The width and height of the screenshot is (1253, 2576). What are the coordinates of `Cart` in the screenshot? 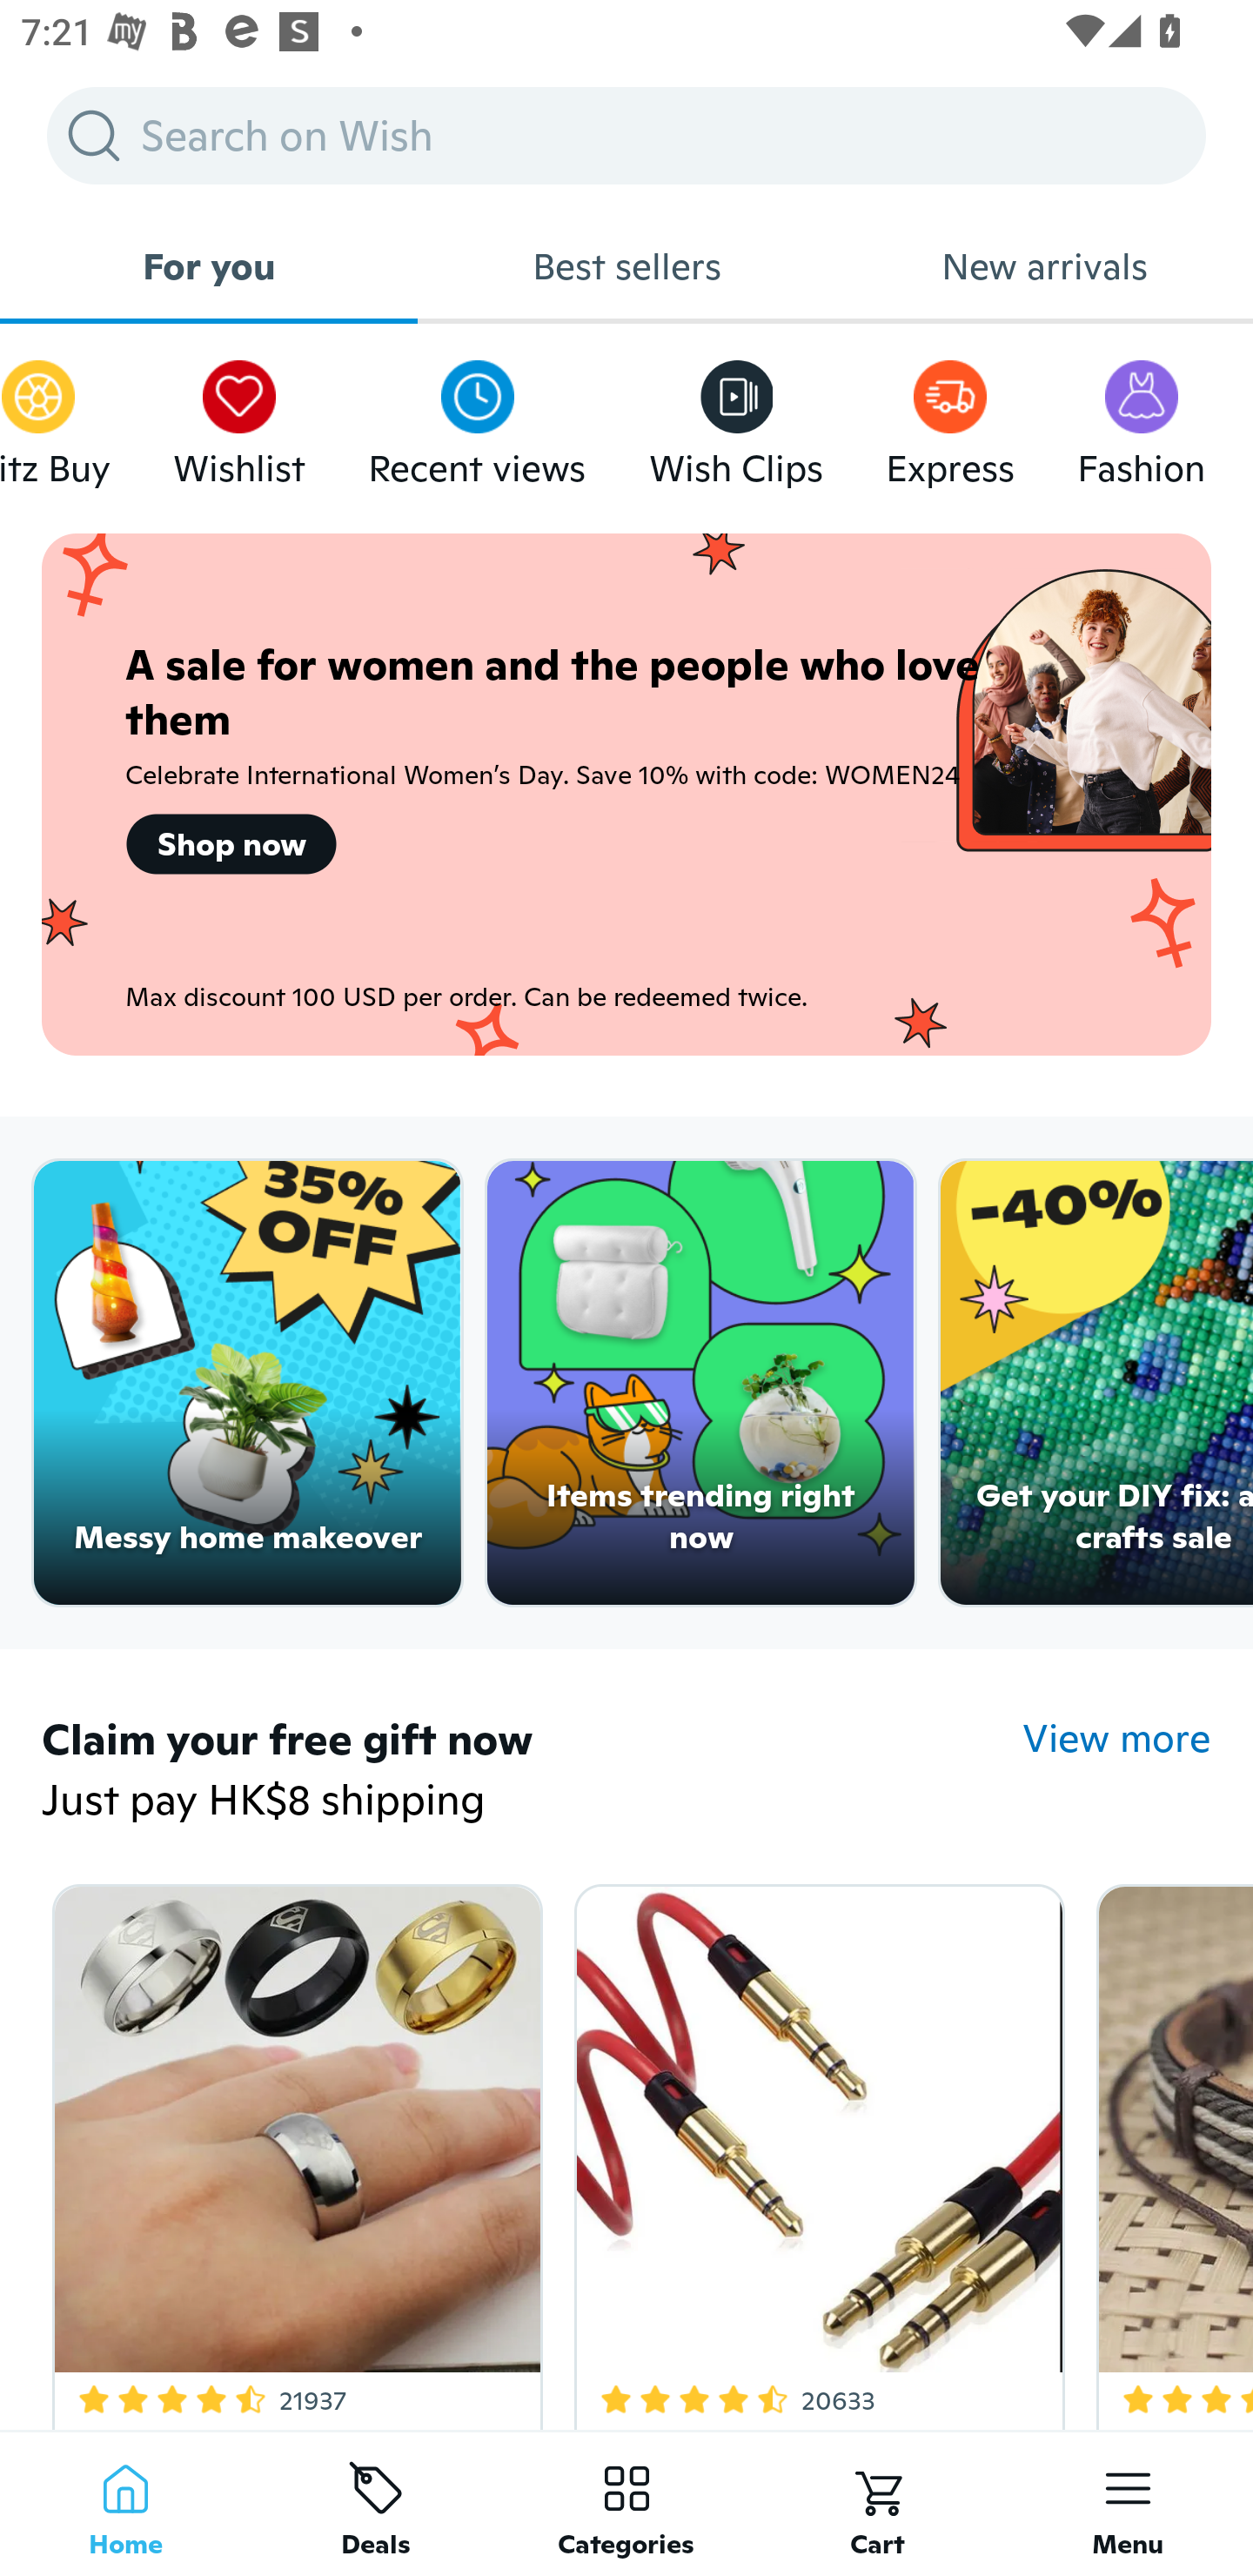 It's located at (877, 2503).